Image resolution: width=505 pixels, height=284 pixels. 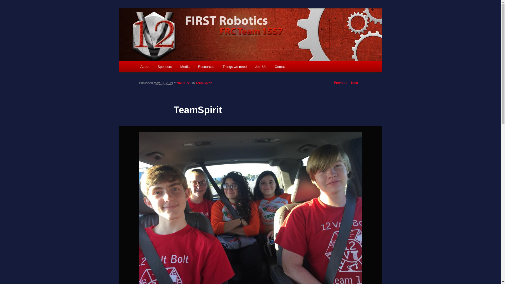 What do you see at coordinates (261, 67) in the screenshot?
I see `Join Us` at bounding box center [261, 67].